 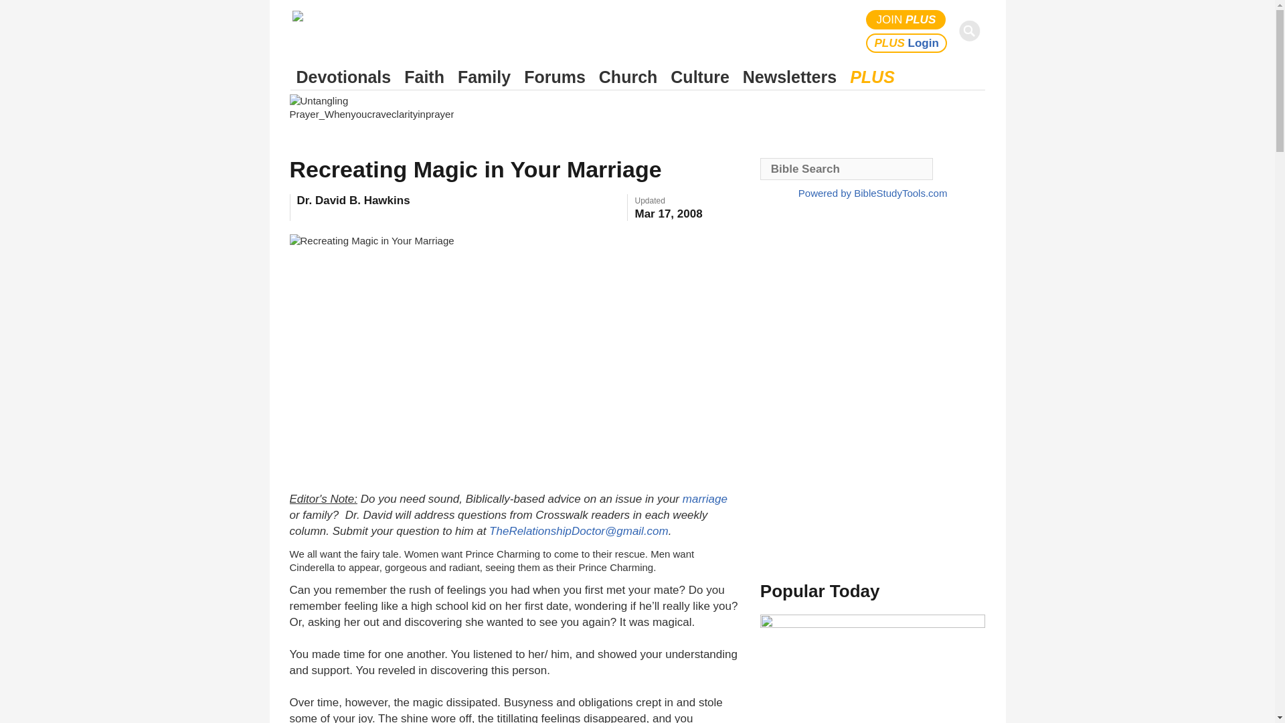 What do you see at coordinates (906, 43) in the screenshot?
I see `Plus Login` at bounding box center [906, 43].